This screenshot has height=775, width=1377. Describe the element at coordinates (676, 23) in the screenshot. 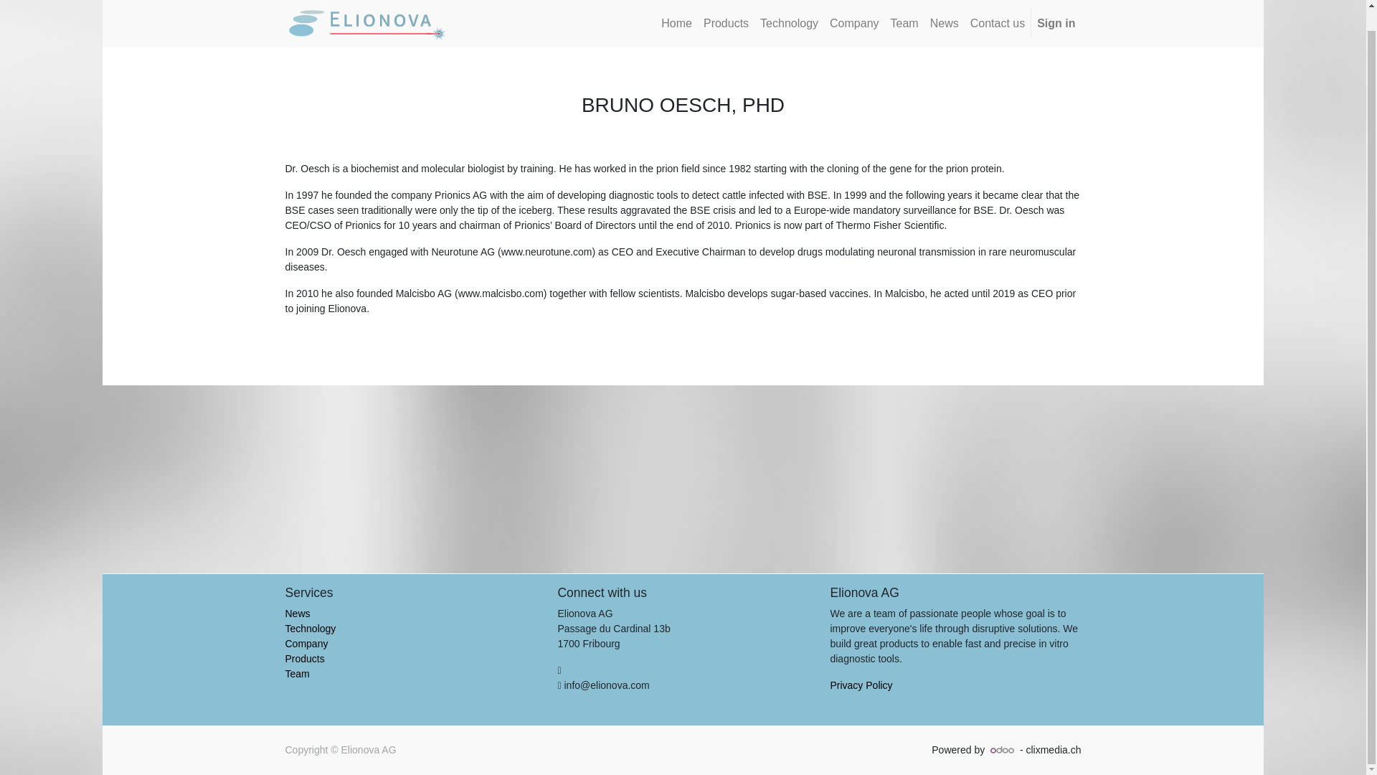

I see `Home` at that location.